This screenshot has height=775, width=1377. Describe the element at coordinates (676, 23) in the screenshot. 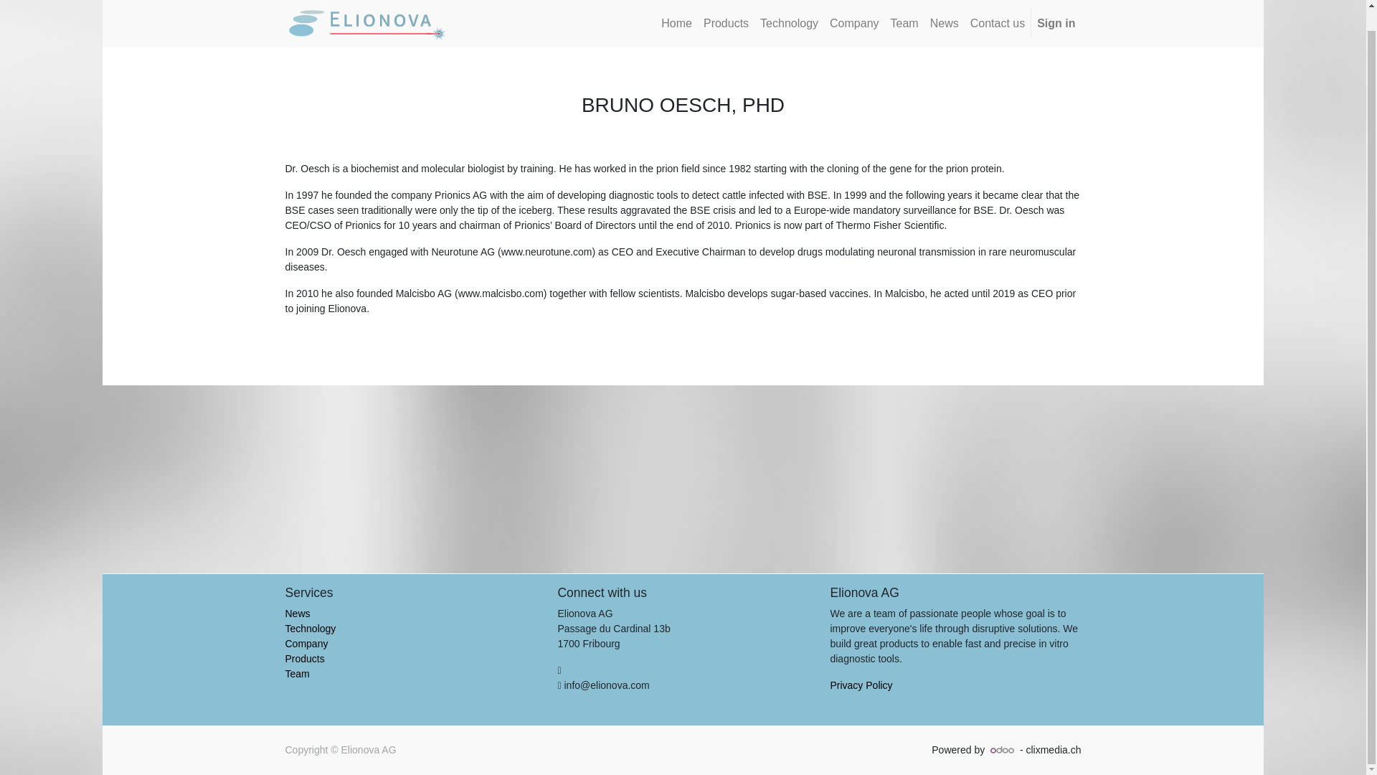

I see `Home` at that location.